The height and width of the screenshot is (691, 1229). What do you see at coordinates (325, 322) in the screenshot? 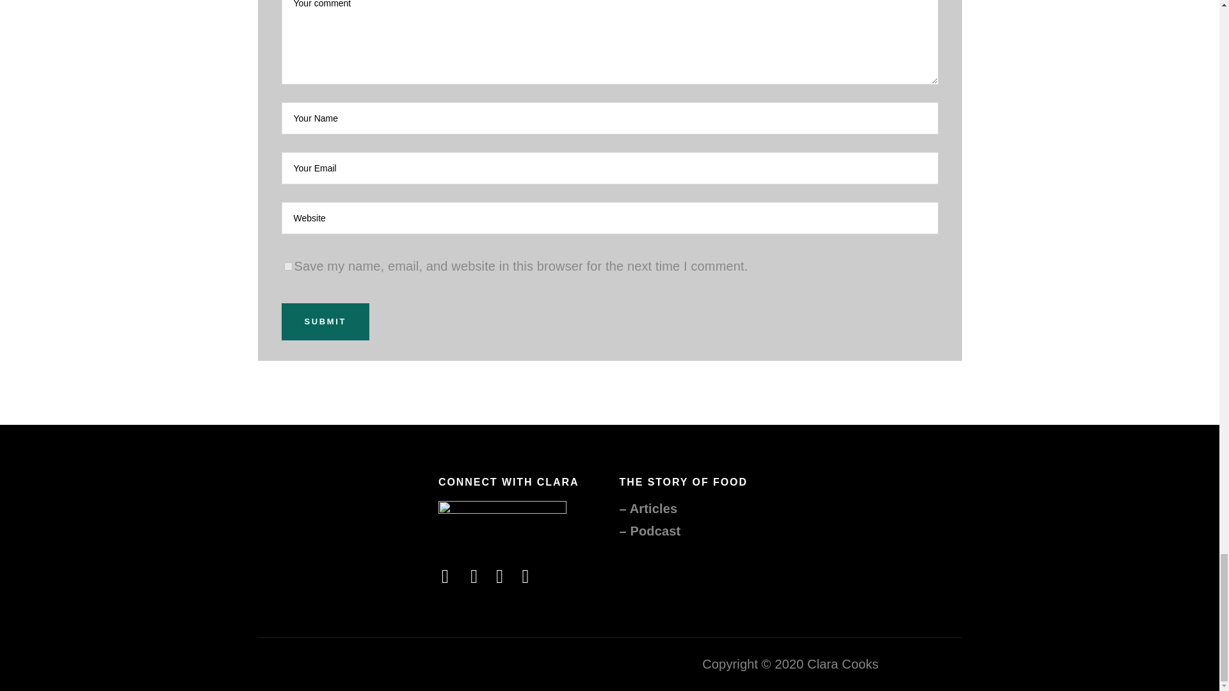
I see `Submit` at bounding box center [325, 322].